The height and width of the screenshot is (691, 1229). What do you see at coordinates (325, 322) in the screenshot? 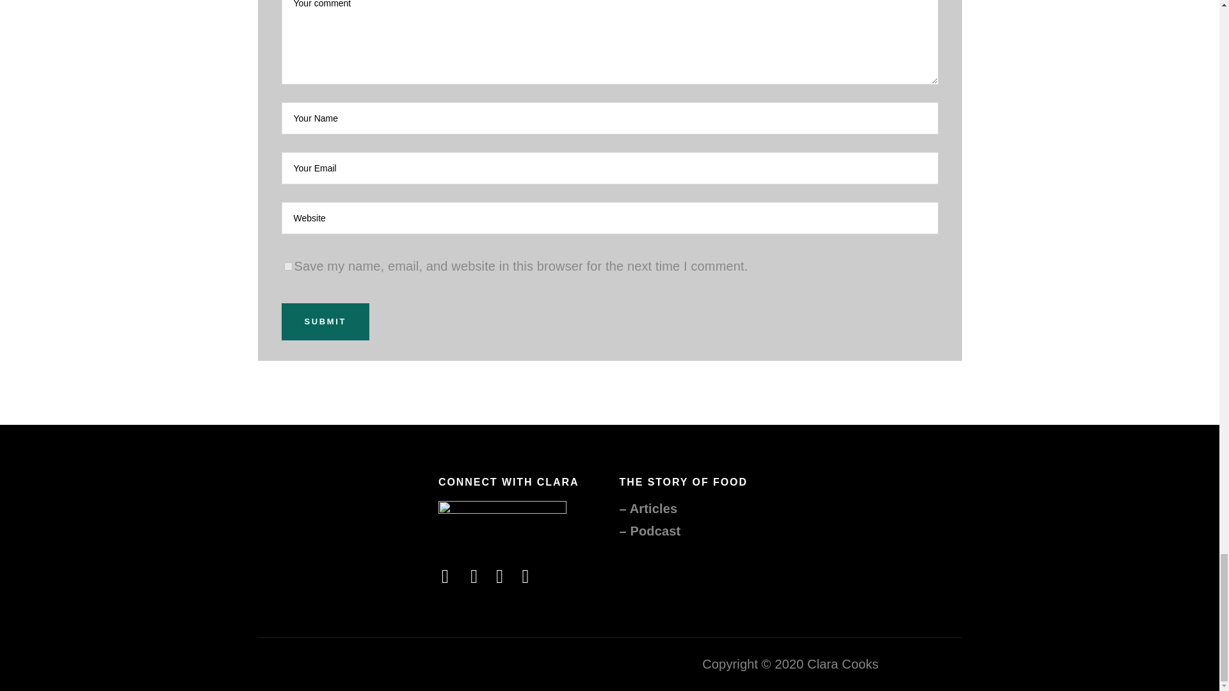
I see `Submit` at bounding box center [325, 322].